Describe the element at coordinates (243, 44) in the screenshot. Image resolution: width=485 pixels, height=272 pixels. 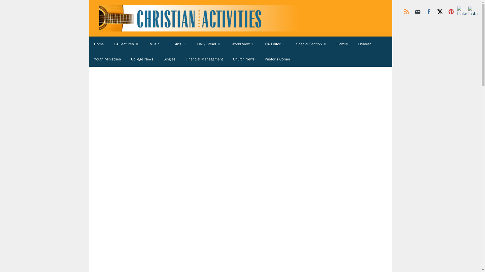
I see `World View` at that location.